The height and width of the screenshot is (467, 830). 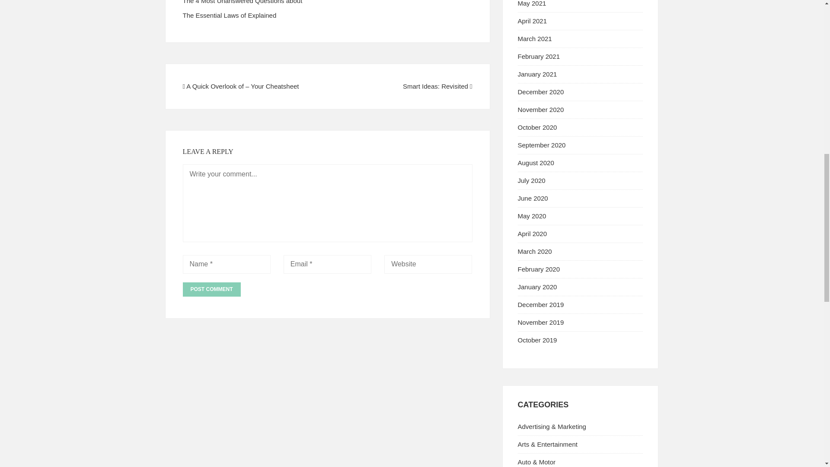 What do you see at coordinates (537, 74) in the screenshot?
I see `January 2021` at bounding box center [537, 74].